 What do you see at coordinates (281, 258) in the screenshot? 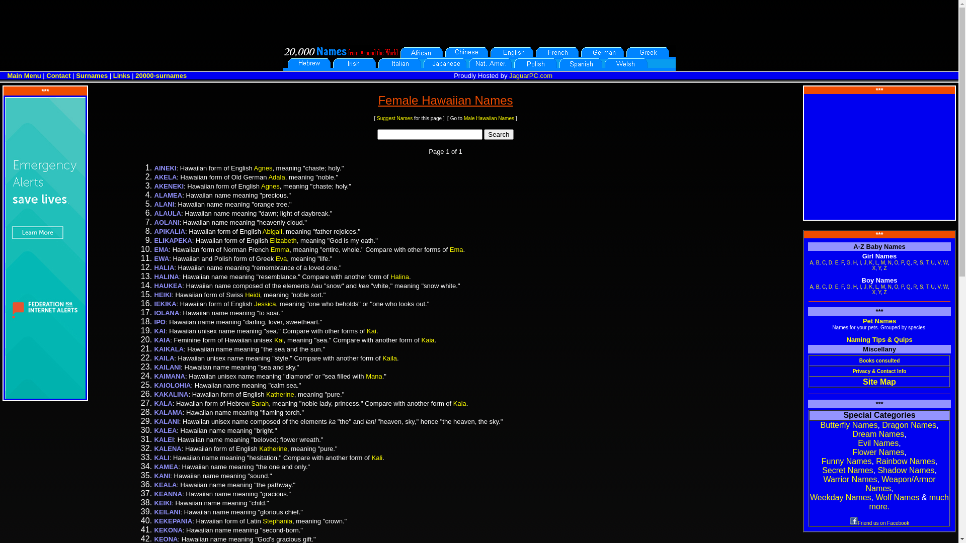
I see `Eva` at bounding box center [281, 258].